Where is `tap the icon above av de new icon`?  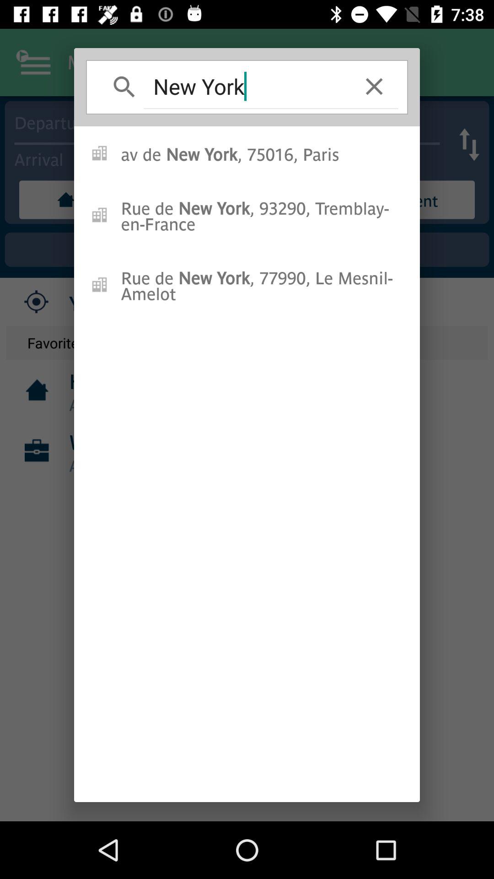
tap the icon above av de new icon is located at coordinates (374, 86).